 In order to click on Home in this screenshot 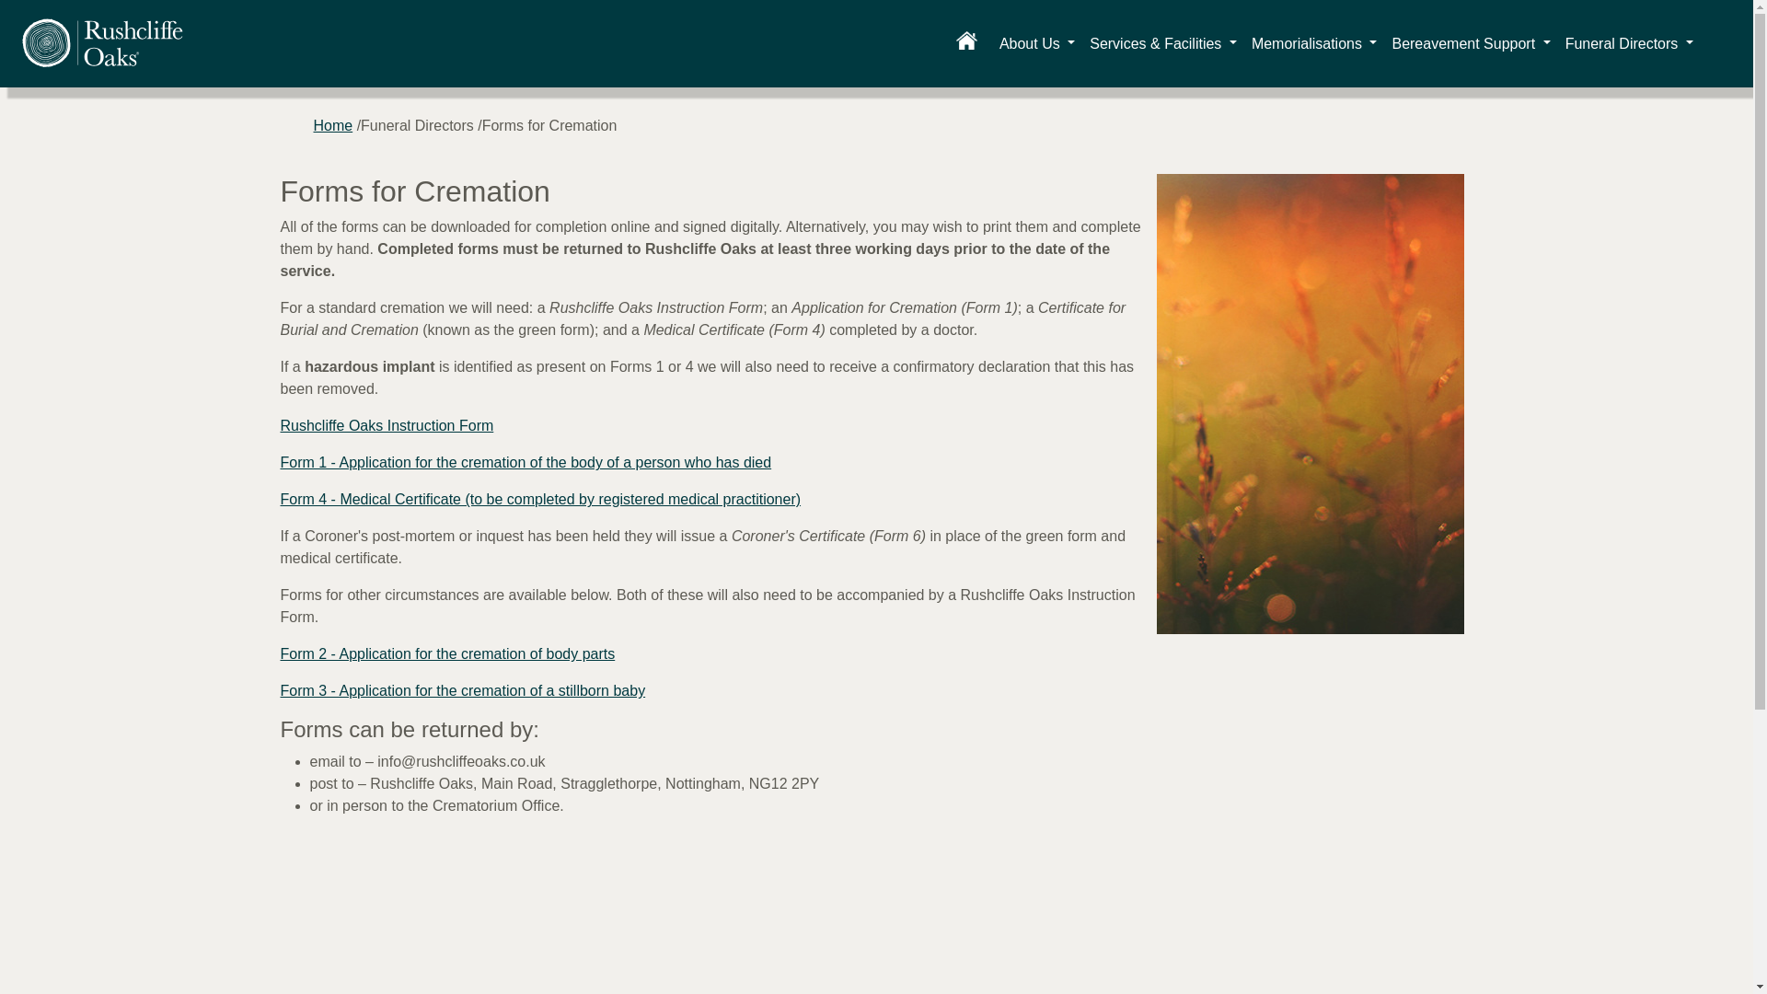, I will do `click(331, 125)`.